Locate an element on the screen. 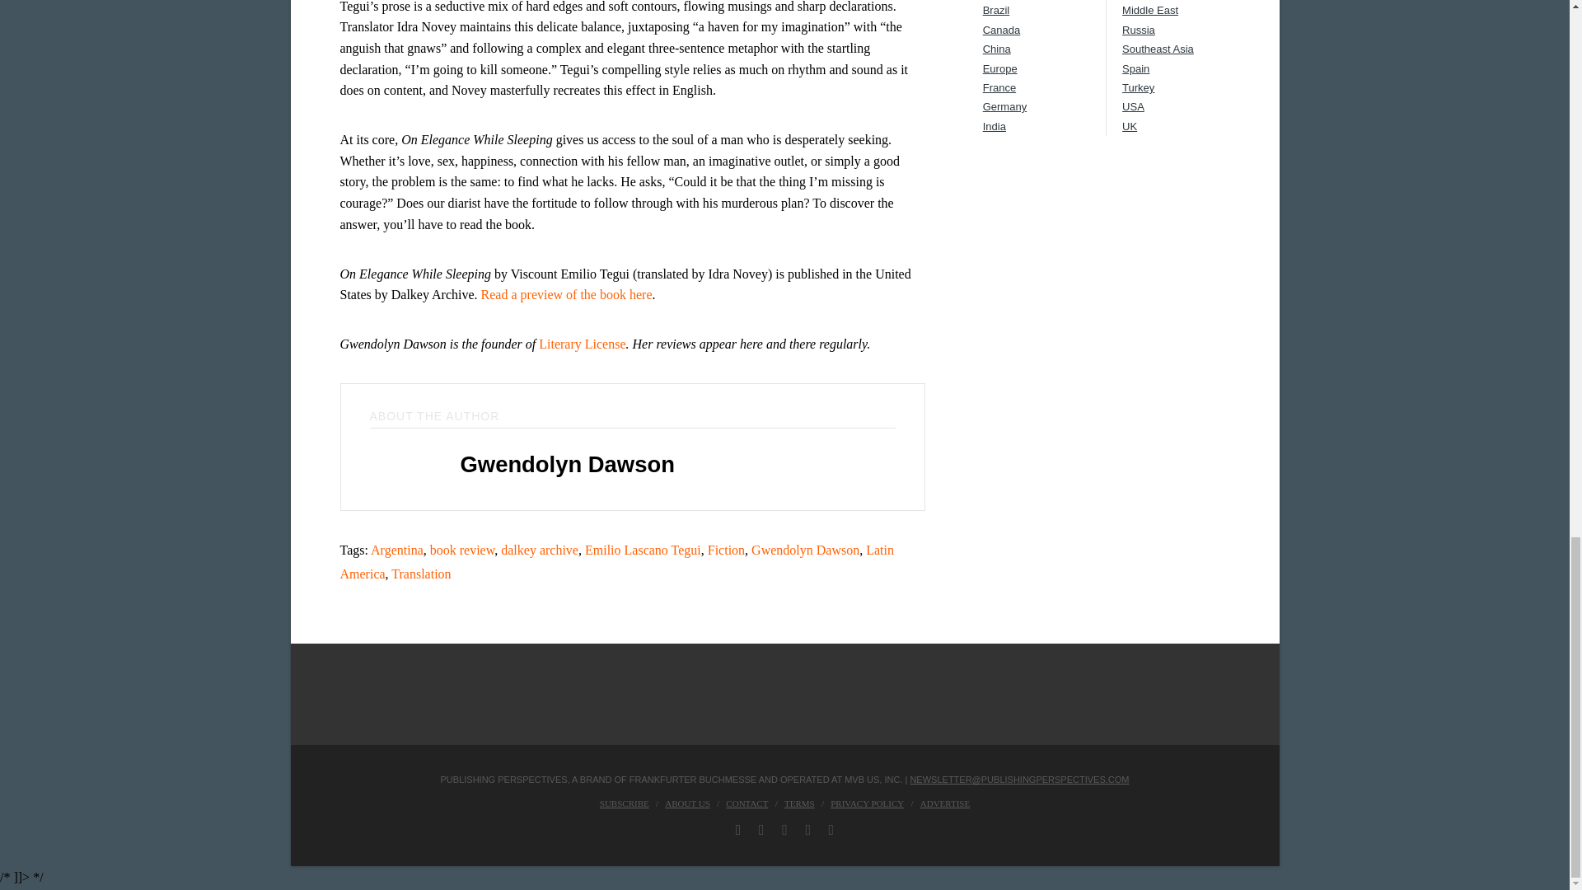 The image size is (1582, 890). Subscribe to Publishing Perspectives is located at coordinates (624, 803).